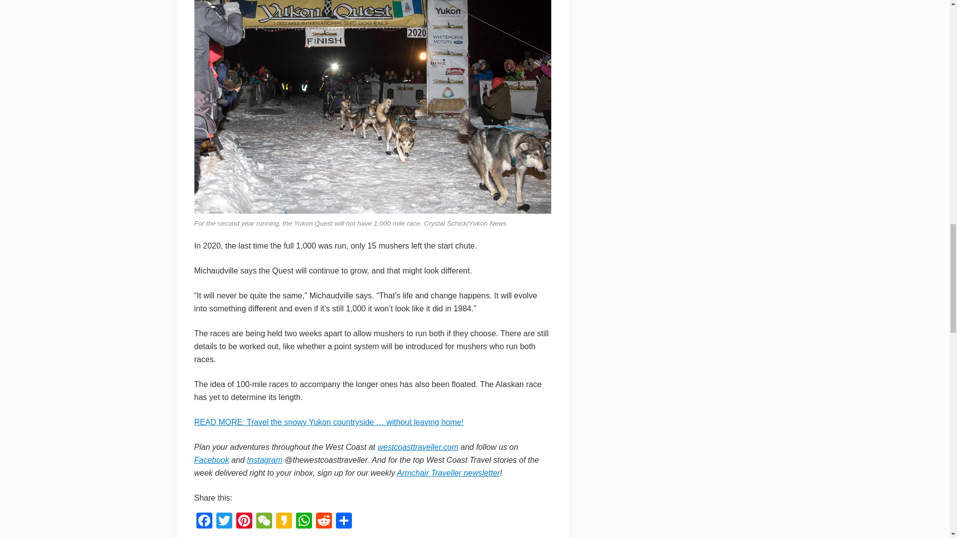 This screenshot has width=957, height=538. Describe the element at coordinates (224, 522) in the screenshot. I see `Twitter` at that location.